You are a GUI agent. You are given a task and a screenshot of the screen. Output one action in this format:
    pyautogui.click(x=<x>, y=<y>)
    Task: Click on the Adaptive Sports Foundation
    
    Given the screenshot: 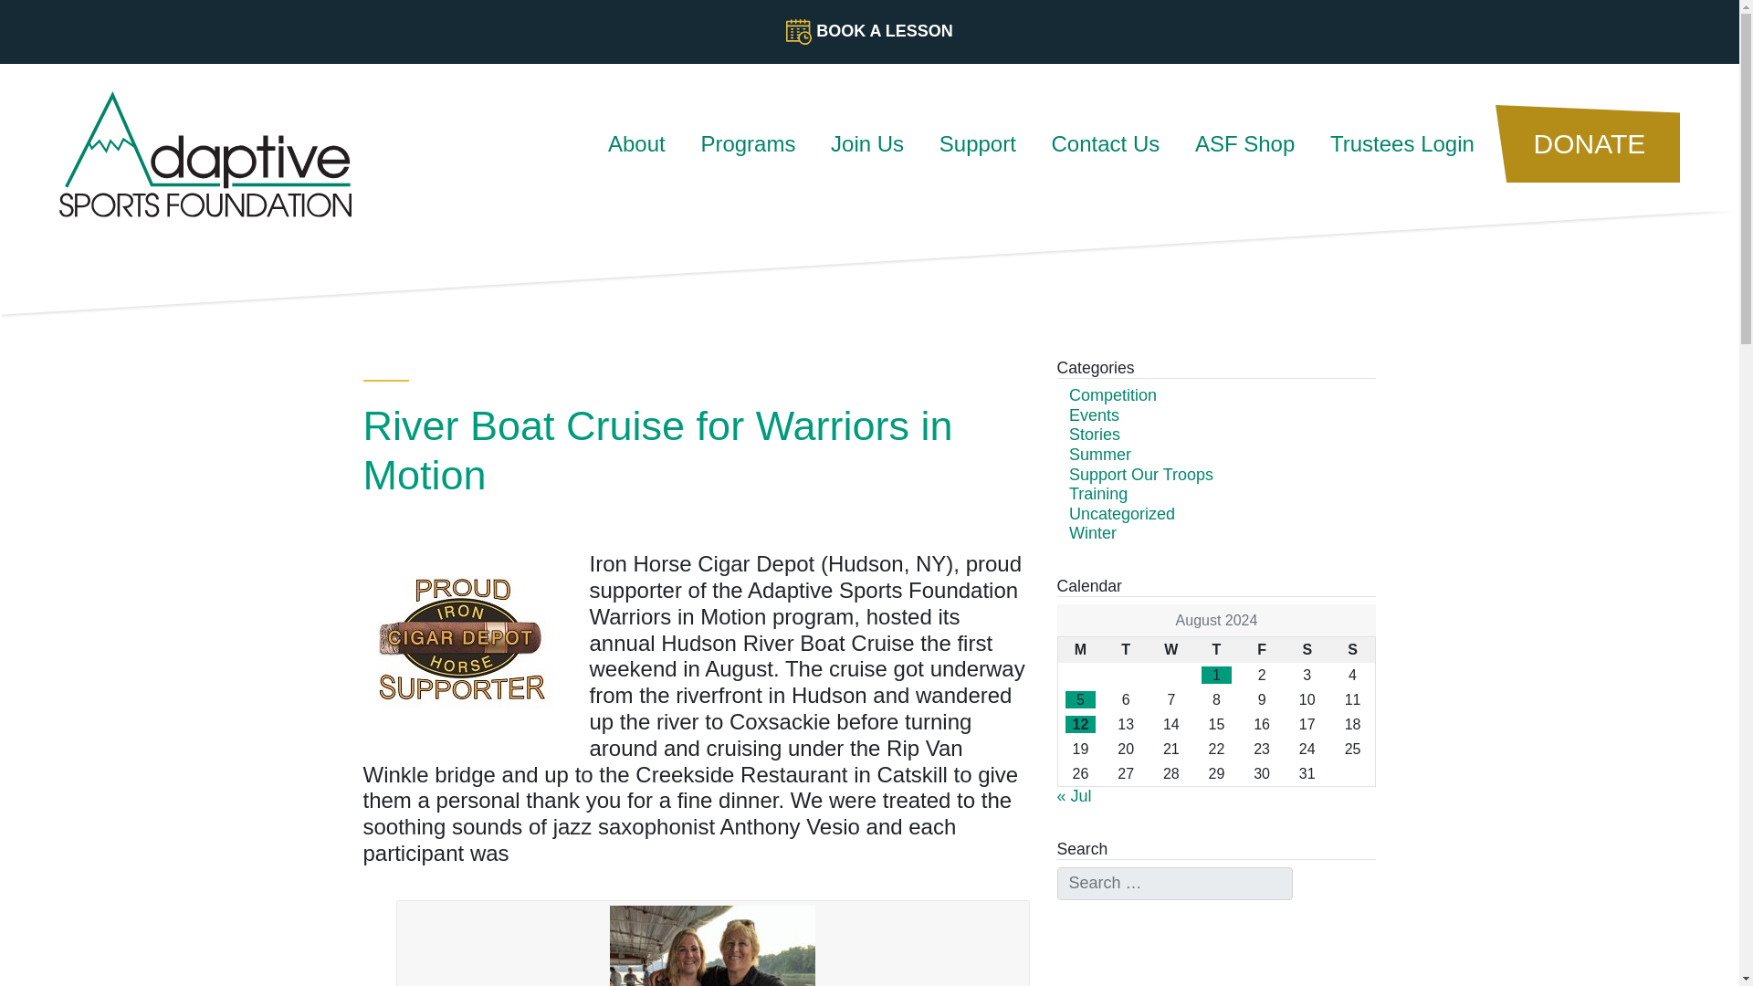 What is the action you would take?
    pyautogui.click(x=183, y=137)
    